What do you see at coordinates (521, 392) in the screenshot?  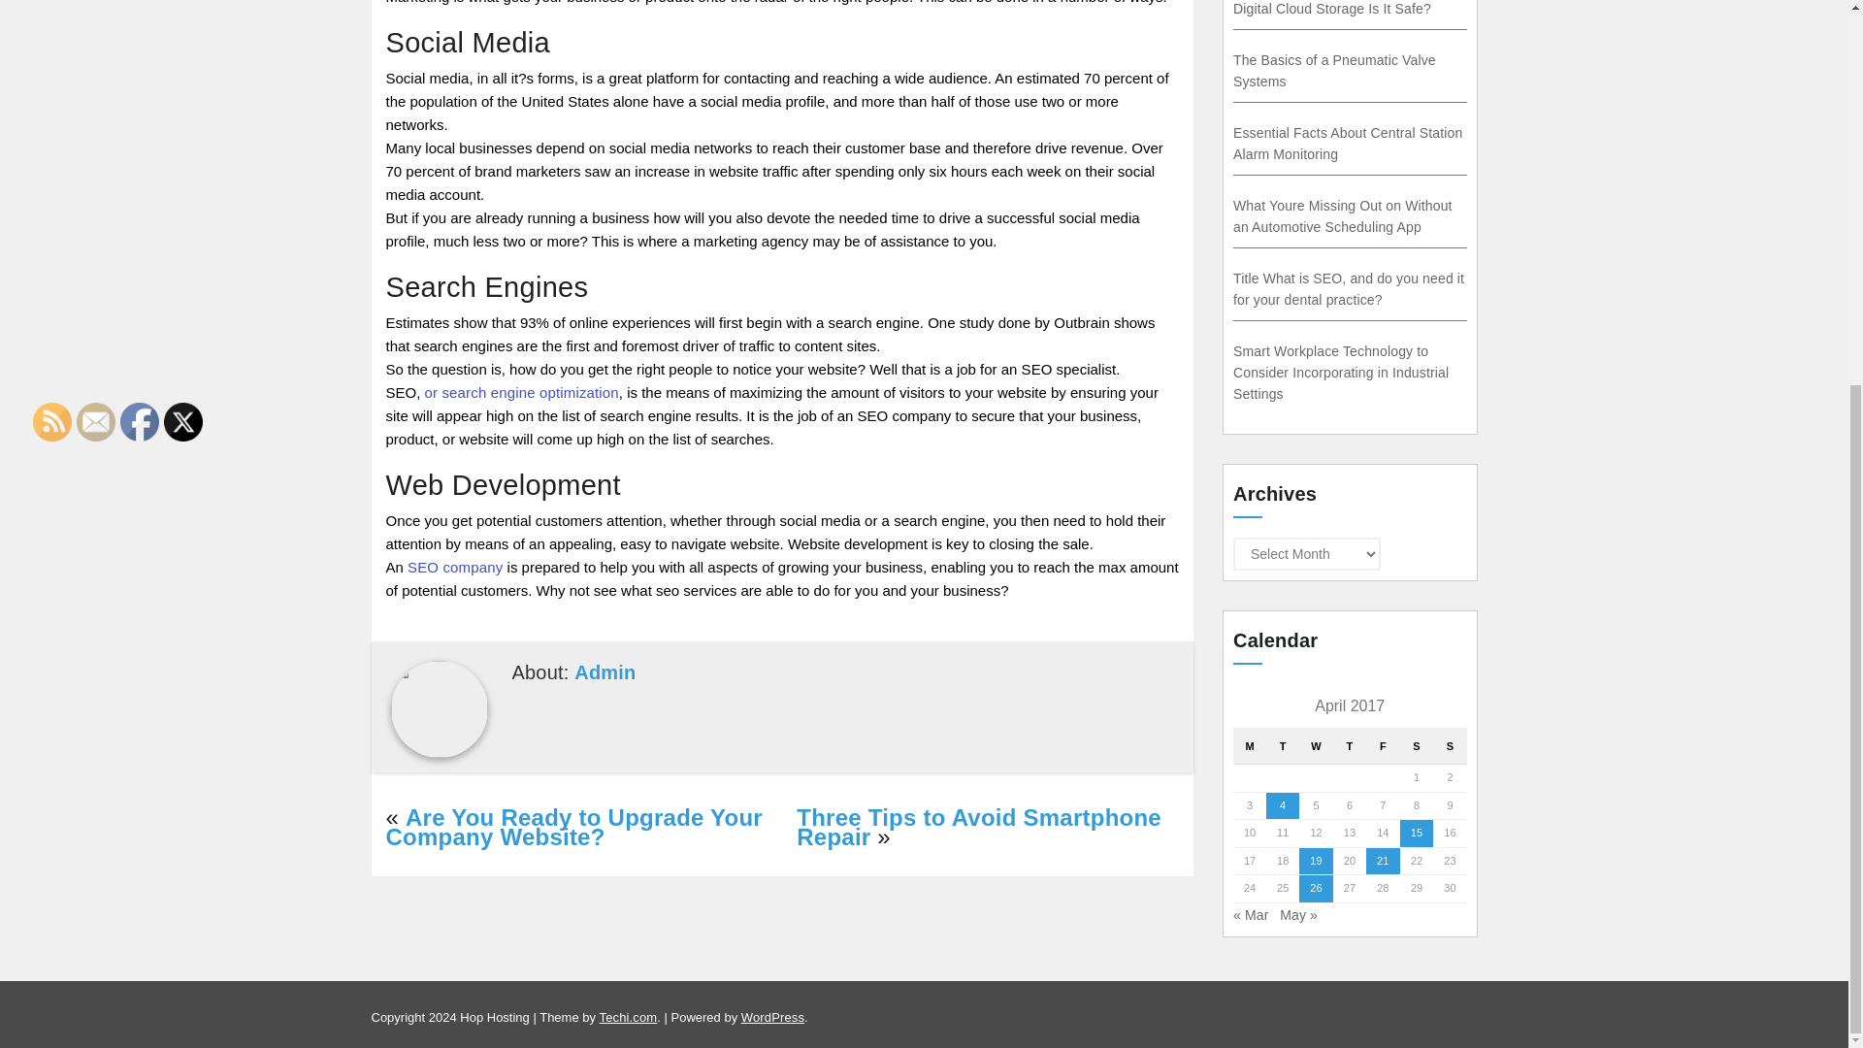 I see `or search engine optimization` at bounding box center [521, 392].